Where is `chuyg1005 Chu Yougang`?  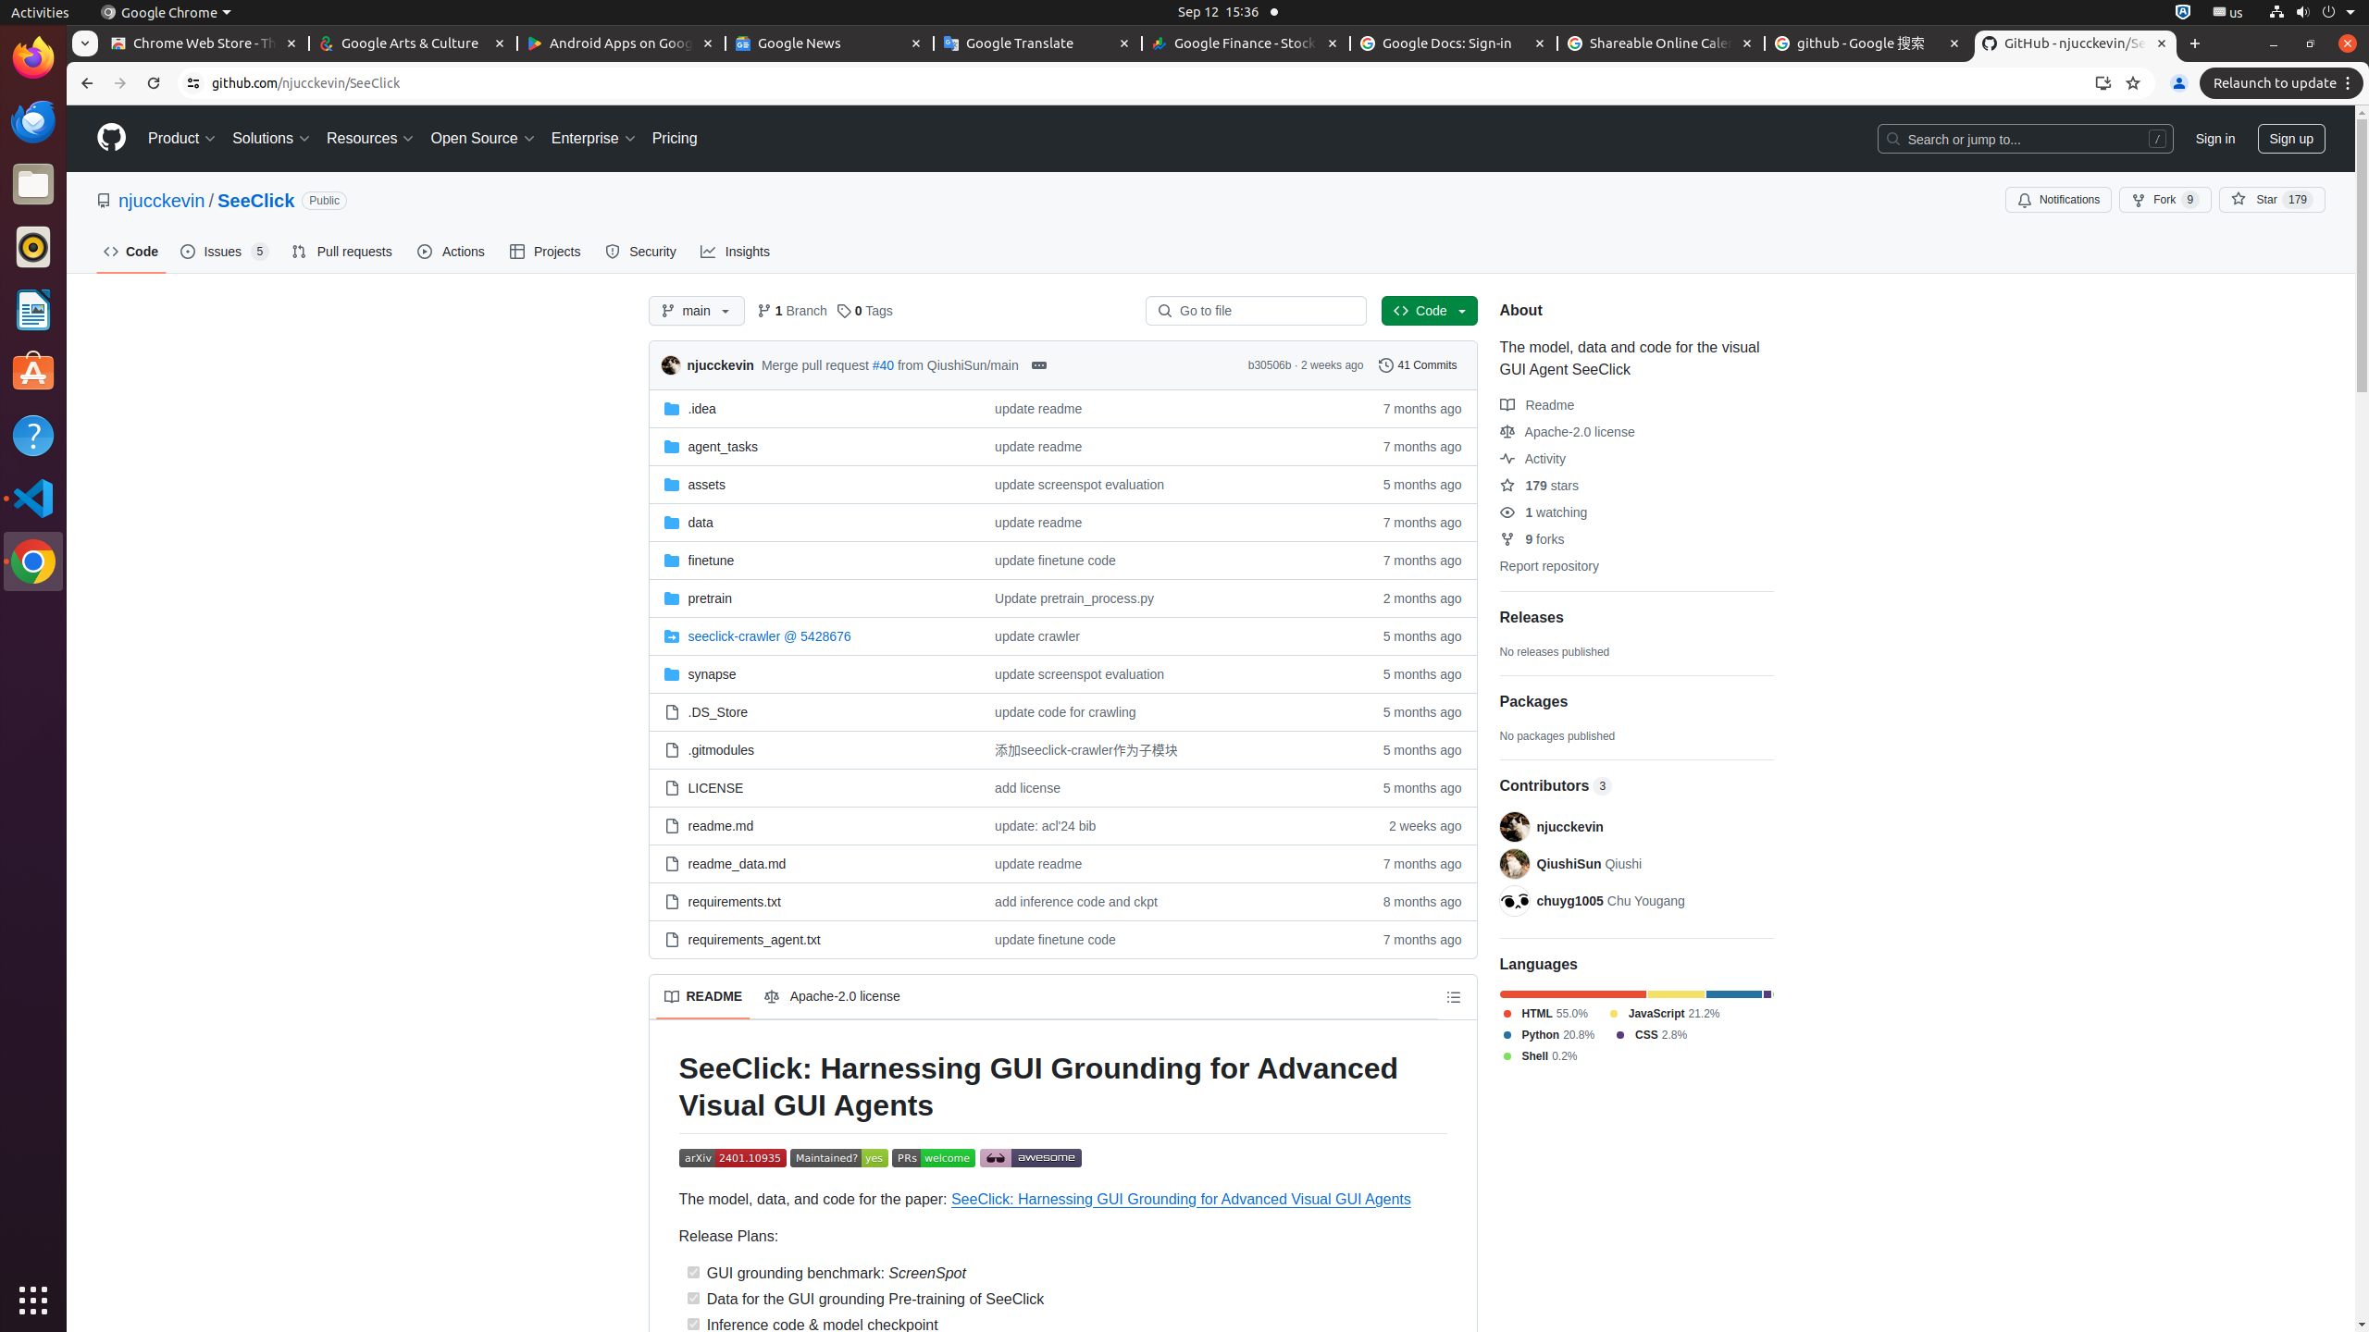 chuyg1005 Chu Yougang is located at coordinates (1610, 900).